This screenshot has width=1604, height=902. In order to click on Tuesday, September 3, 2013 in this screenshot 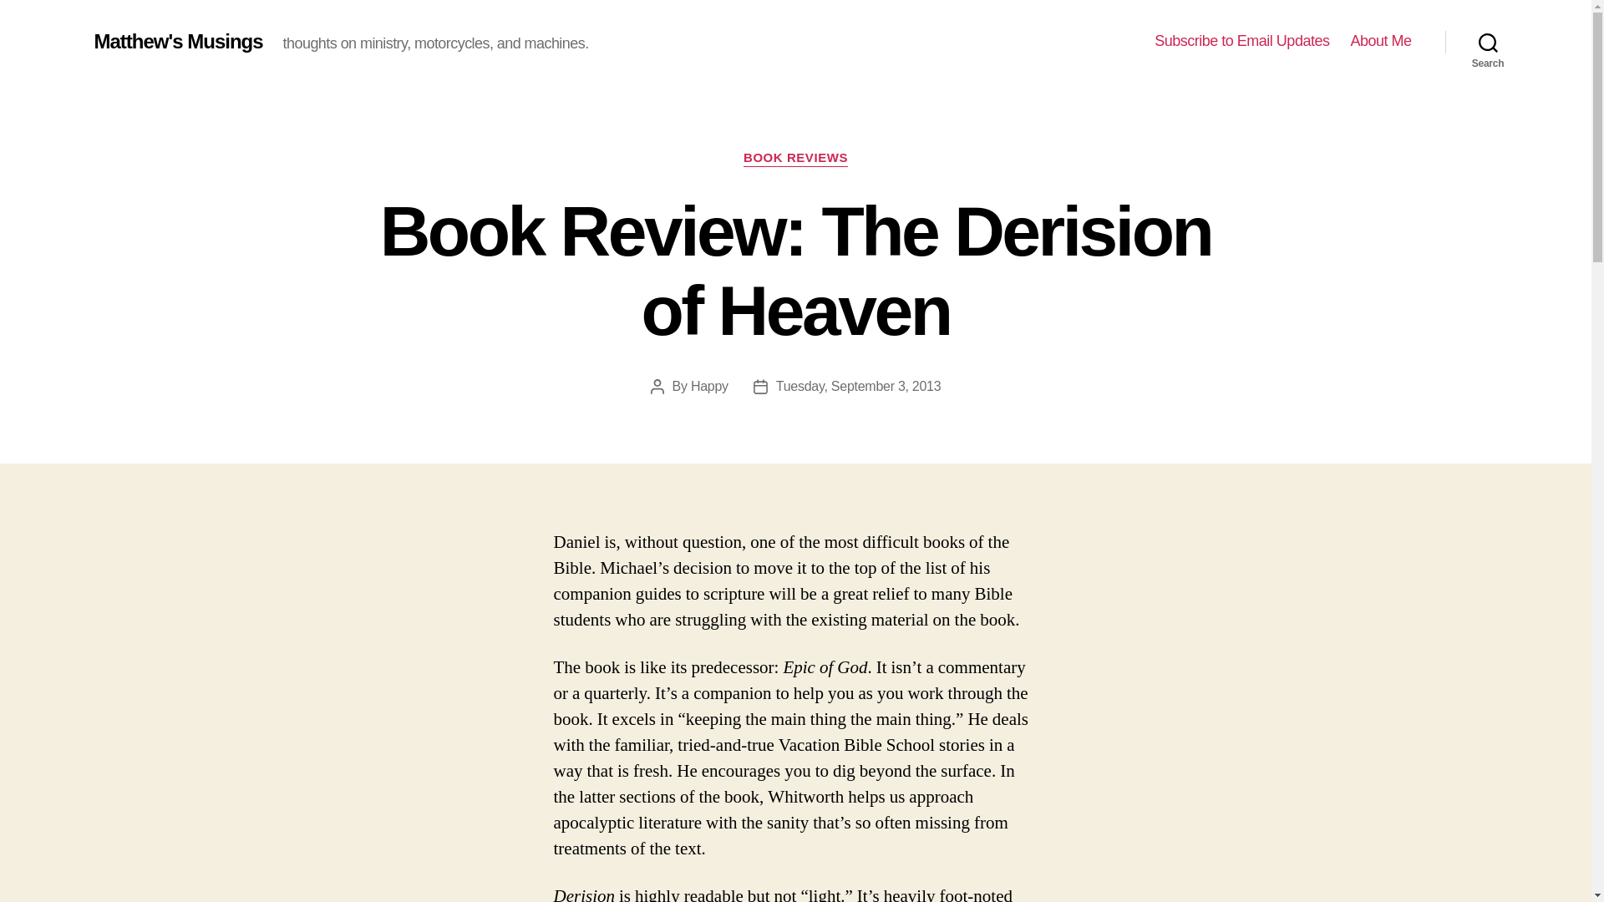, I will do `click(859, 386)`.